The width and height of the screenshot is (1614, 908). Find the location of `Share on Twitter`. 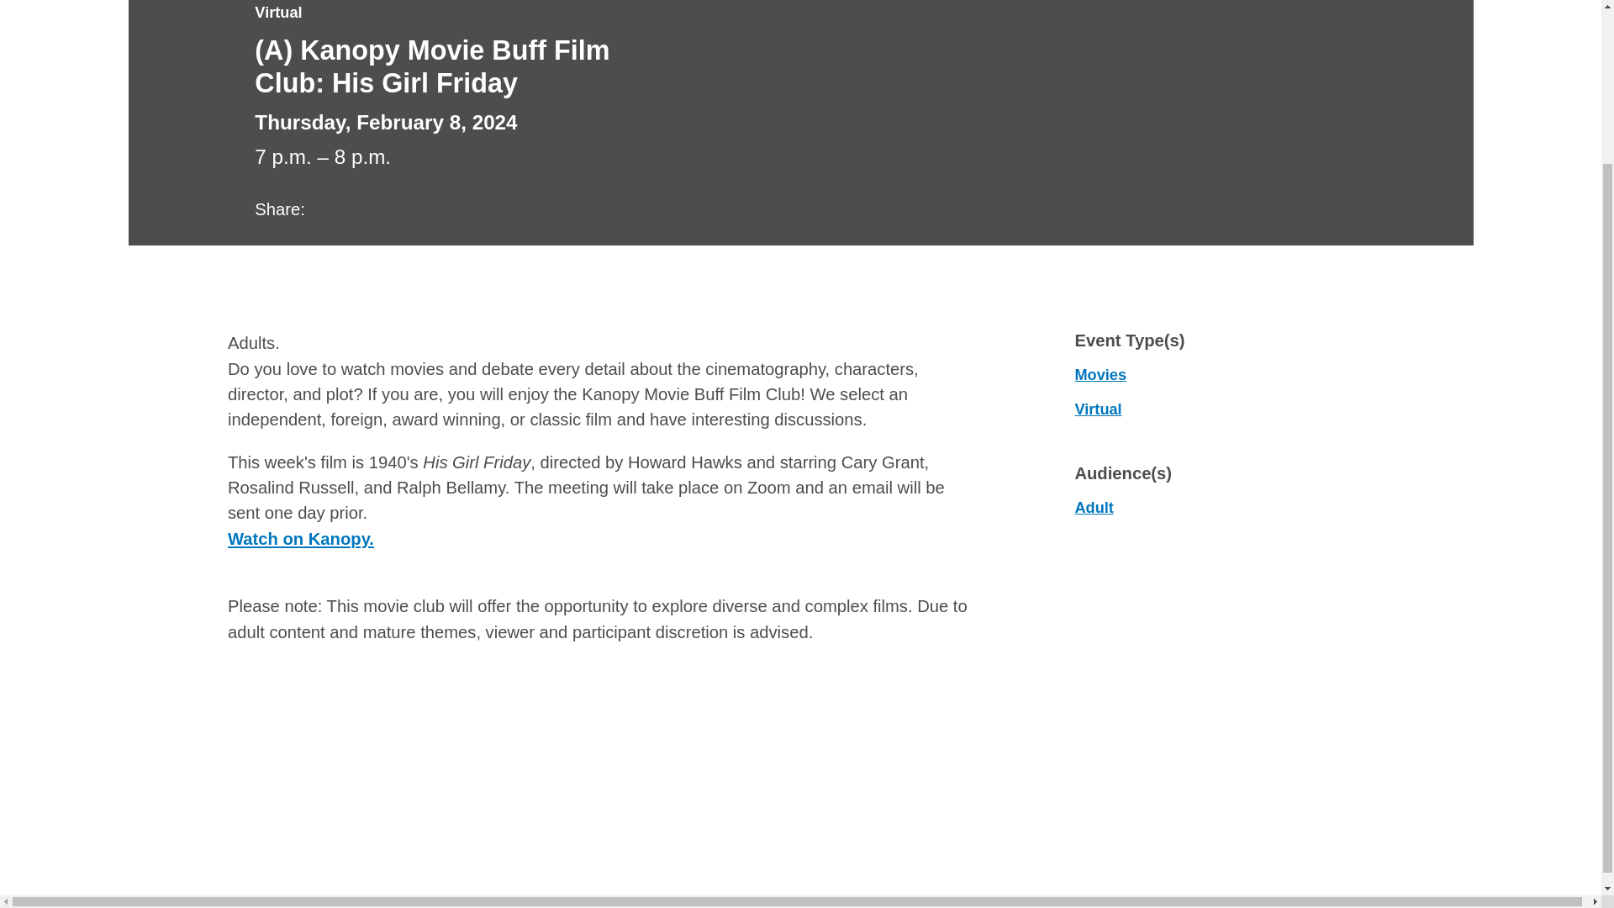

Share on Twitter is located at coordinates (356, 207).